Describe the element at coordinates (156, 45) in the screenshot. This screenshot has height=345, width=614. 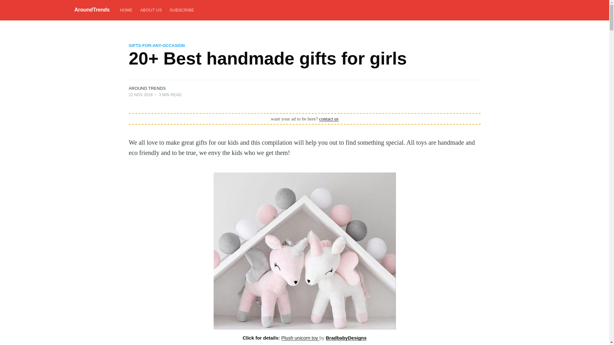
I see `GIFTS-FOR-ANY-OCCASION` at that location.